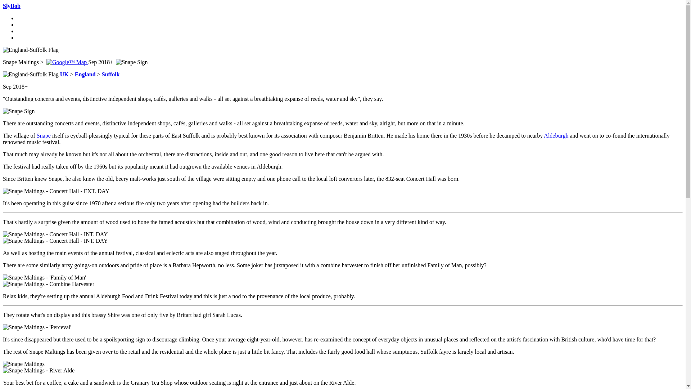 This screenshot has height=389, width=691. I want to click on England, so click(86, 74).